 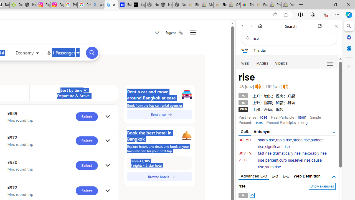 What do you see at coordinates (159, 114) in the screenshot?
I see `Rent a car` at bounding box center [159, 114].